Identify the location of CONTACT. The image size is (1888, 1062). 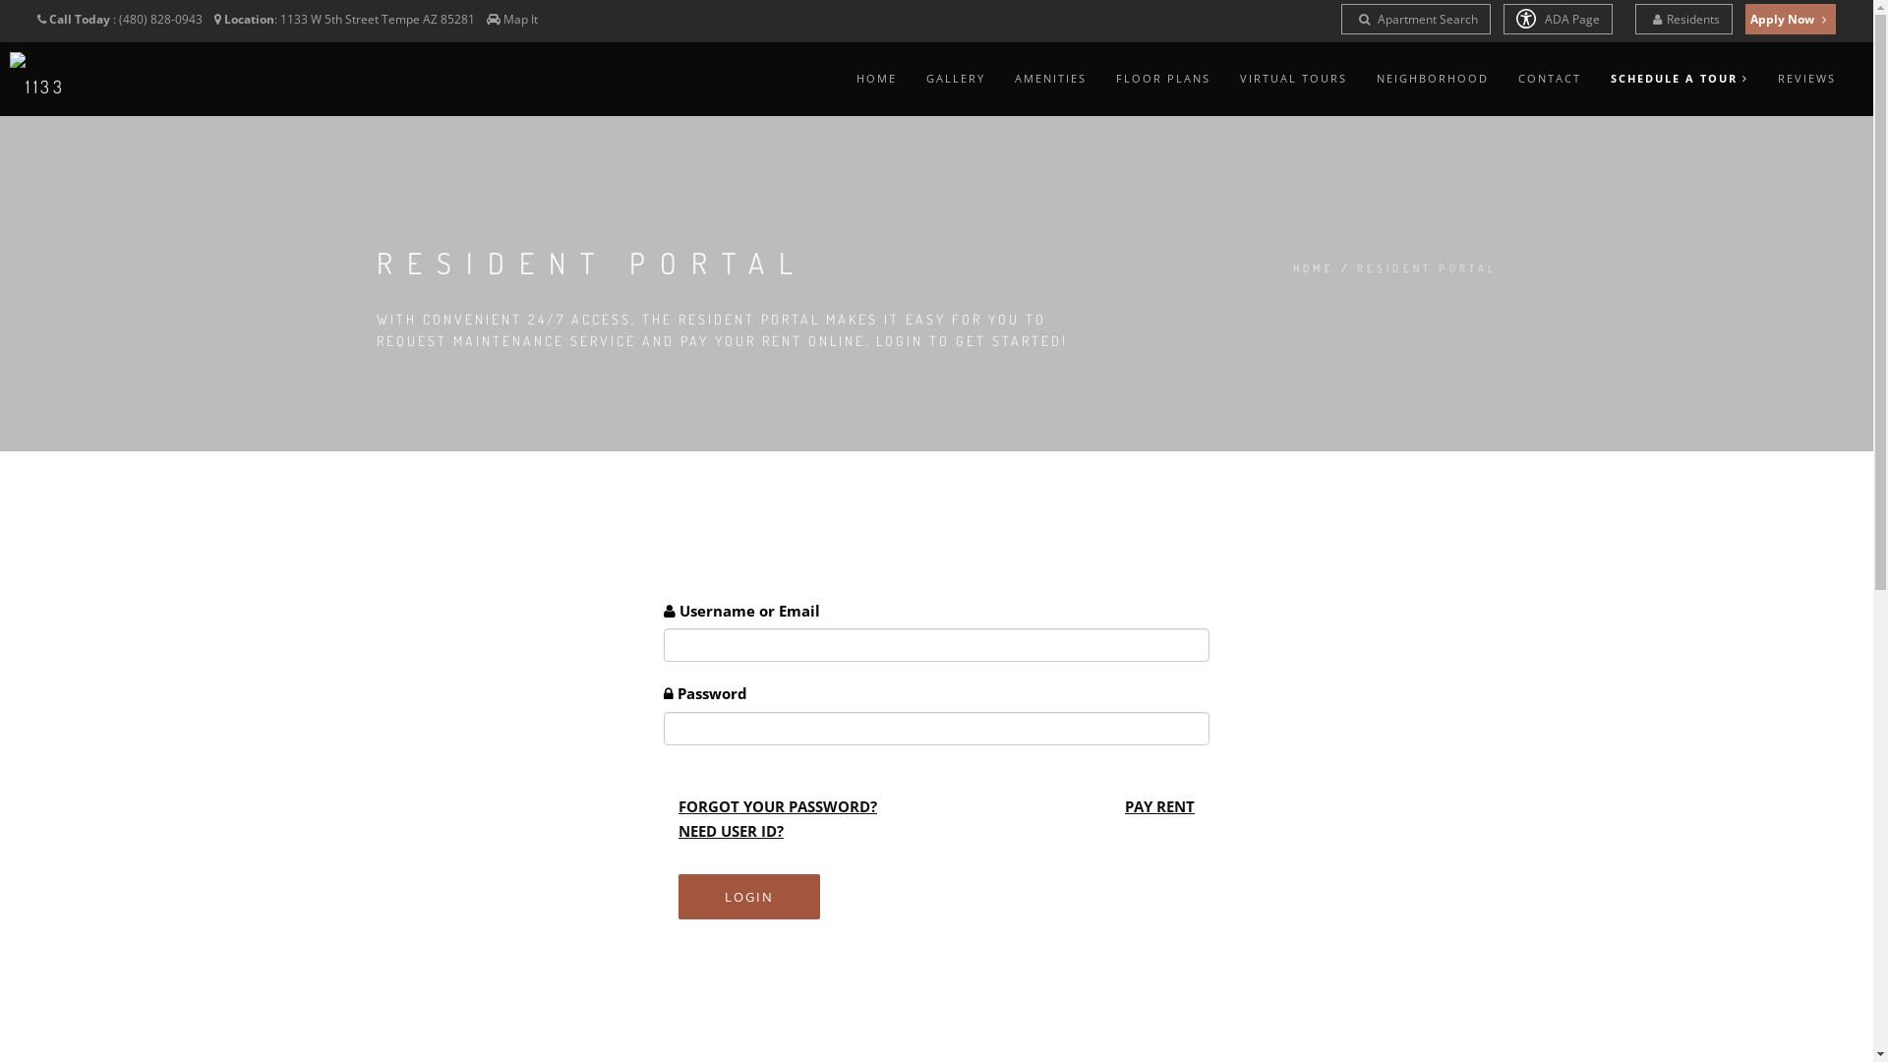
(1550, 79).